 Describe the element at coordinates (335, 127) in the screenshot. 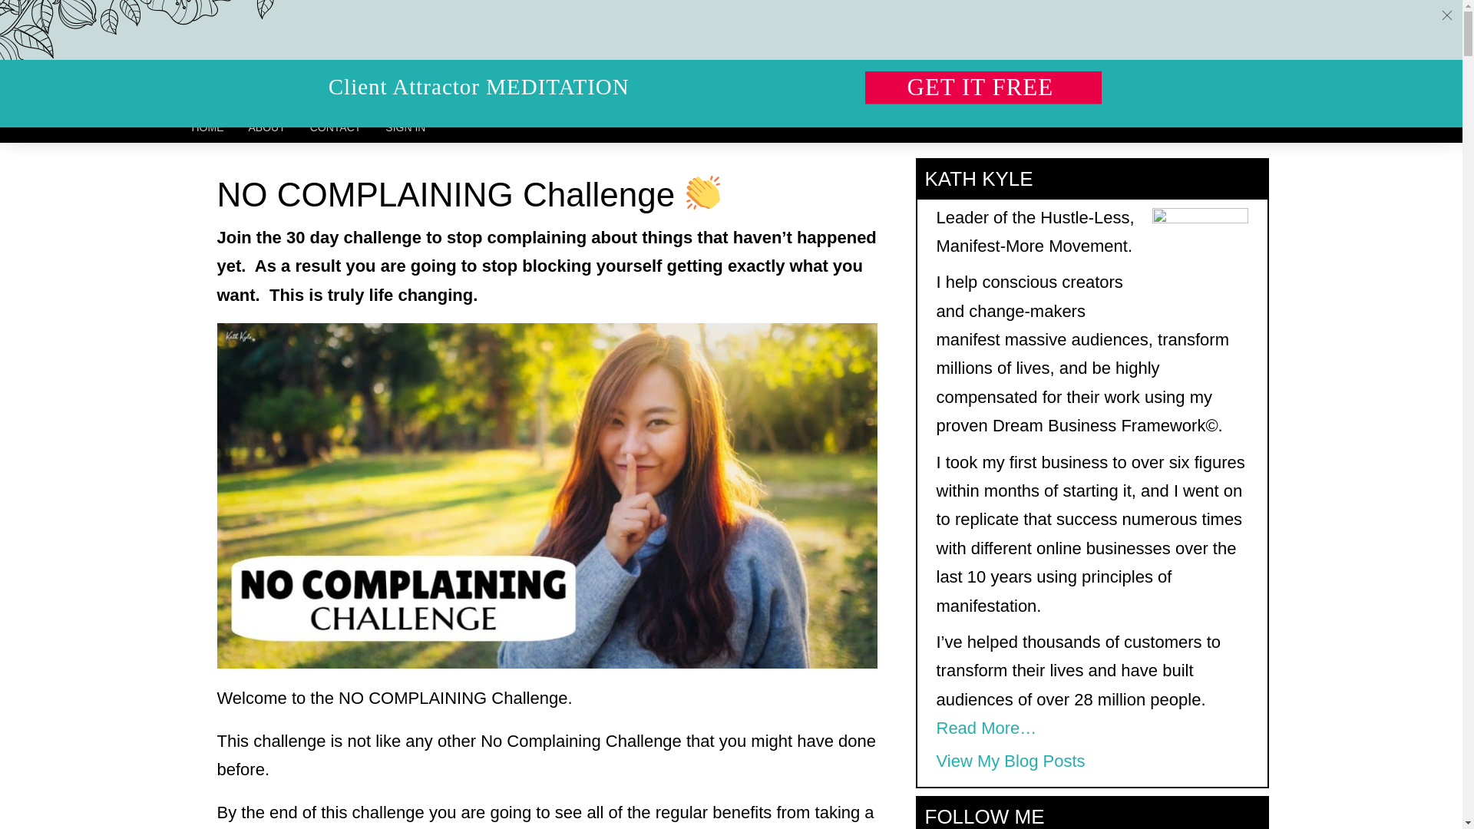

I see `CONTACT` at that location.